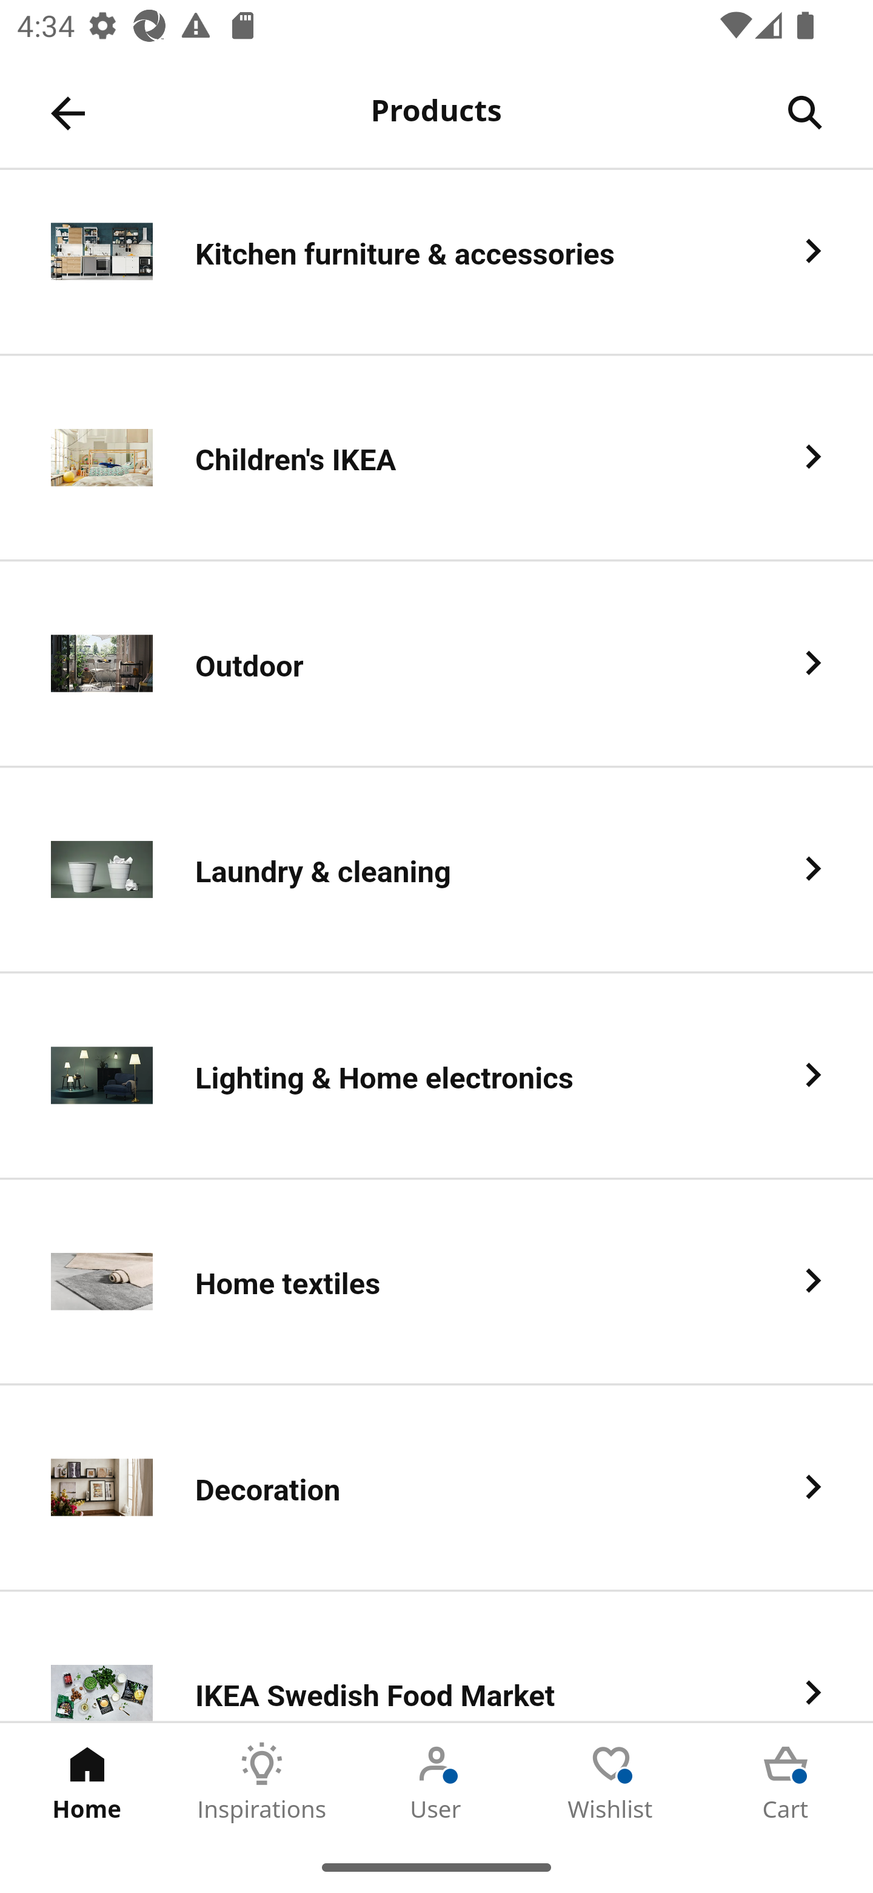 This screenshot has height=1893, width=873. What do you see at coordinates (87, 1782) in the screenshot?
I see `Home
Tab 1 of 5` at bounding box center [87, 1782].